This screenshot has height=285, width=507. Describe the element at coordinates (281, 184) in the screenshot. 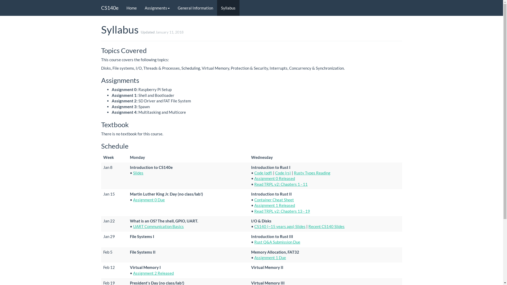

I see `Read TRPL v2: Chapters 1 - 11` at that location.